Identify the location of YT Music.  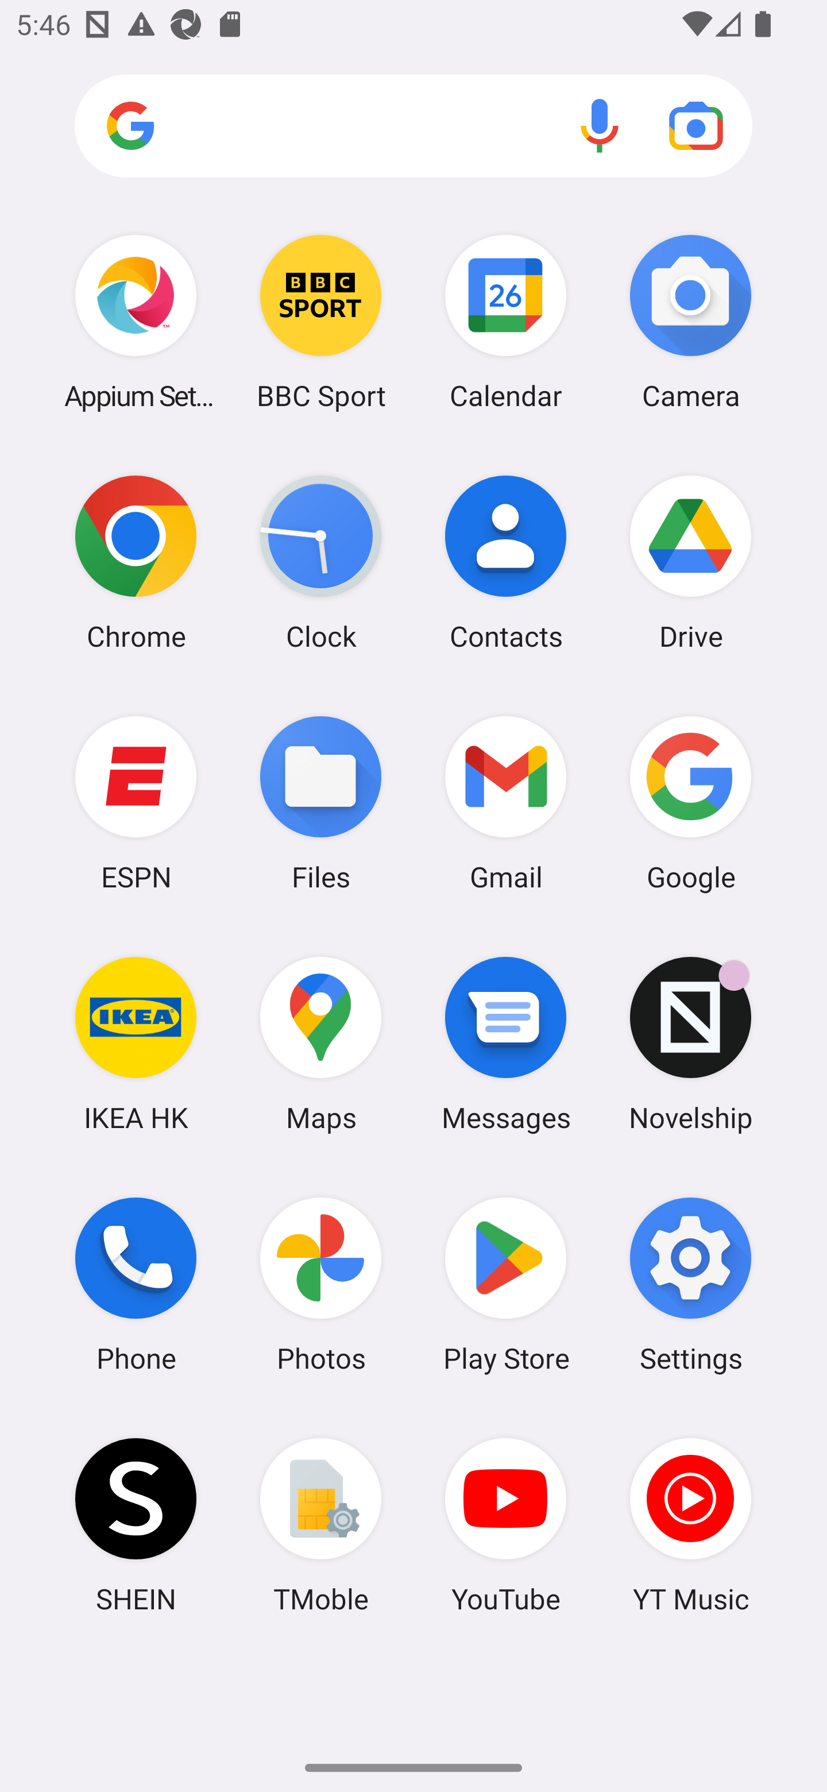
(690, 1525).